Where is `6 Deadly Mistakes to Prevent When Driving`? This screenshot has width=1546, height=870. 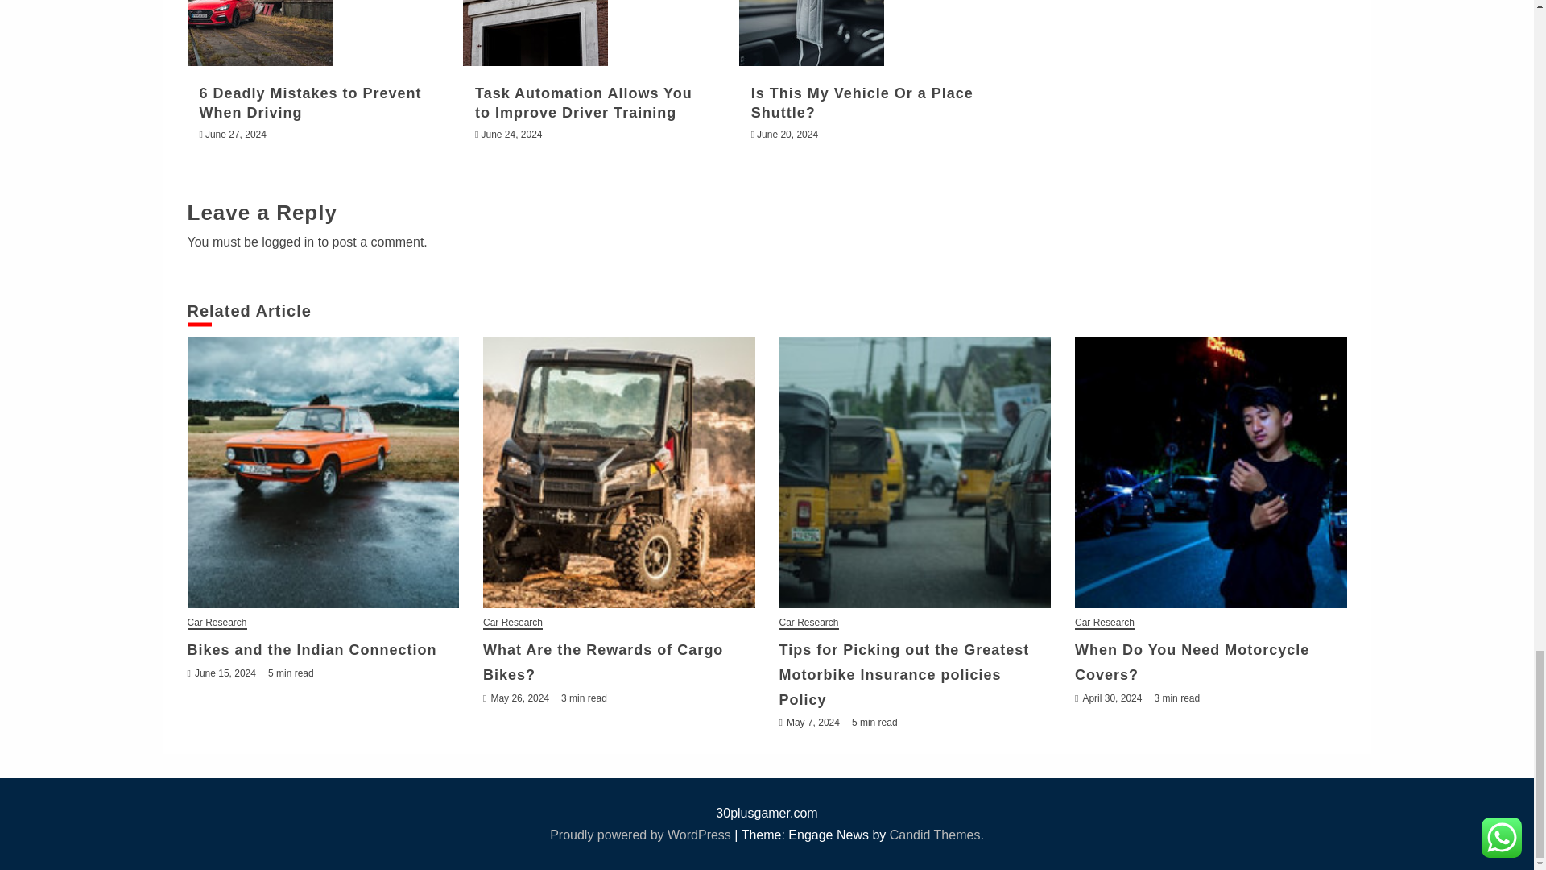 6 Deadly Mistakes to Prevent When Driving is located at coordinates (259, 33).